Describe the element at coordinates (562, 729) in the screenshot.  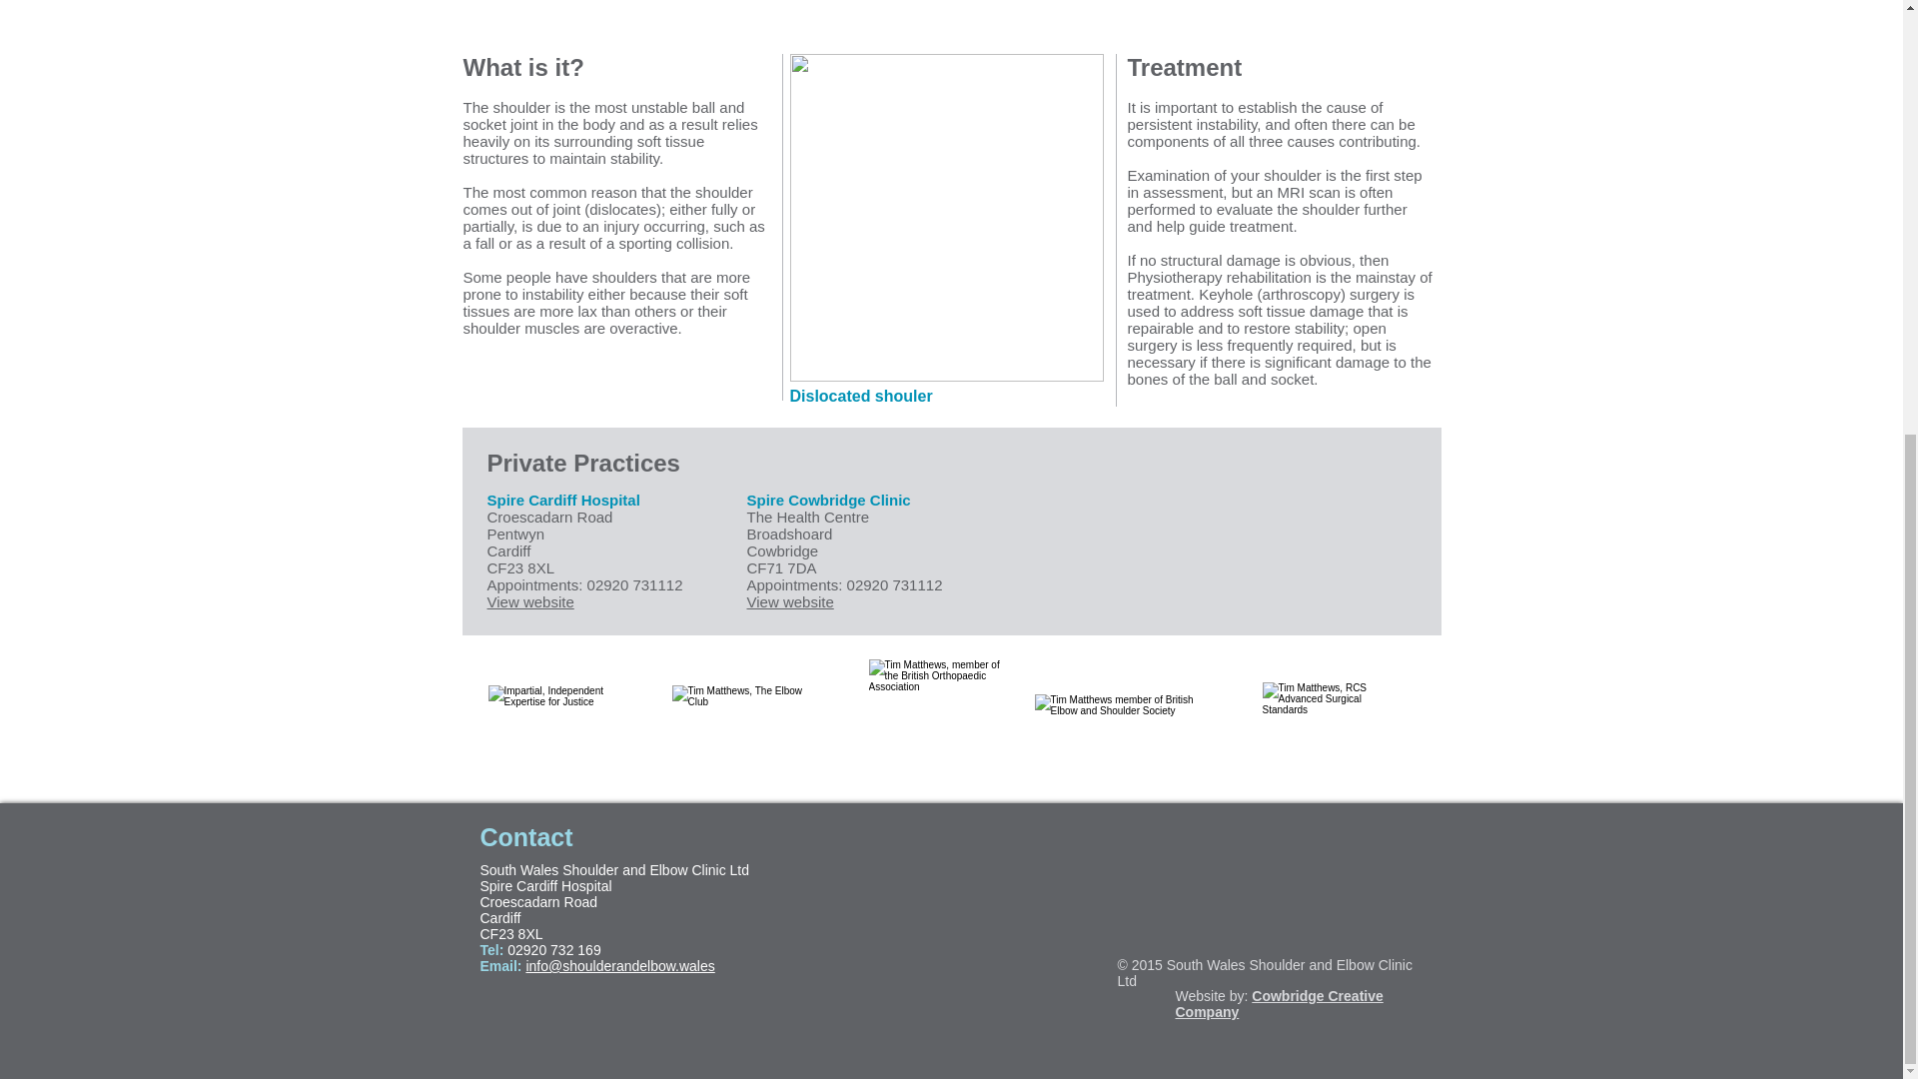
I see `EWI` at that location.